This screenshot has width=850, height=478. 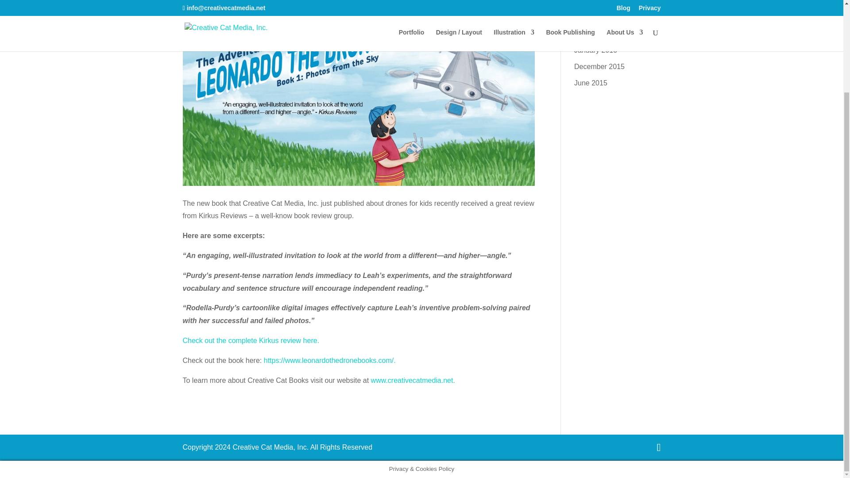 What do you see at coordinates (597, 3) in the screenshot?
I see `February 2020` at bounding box center [597, 3].